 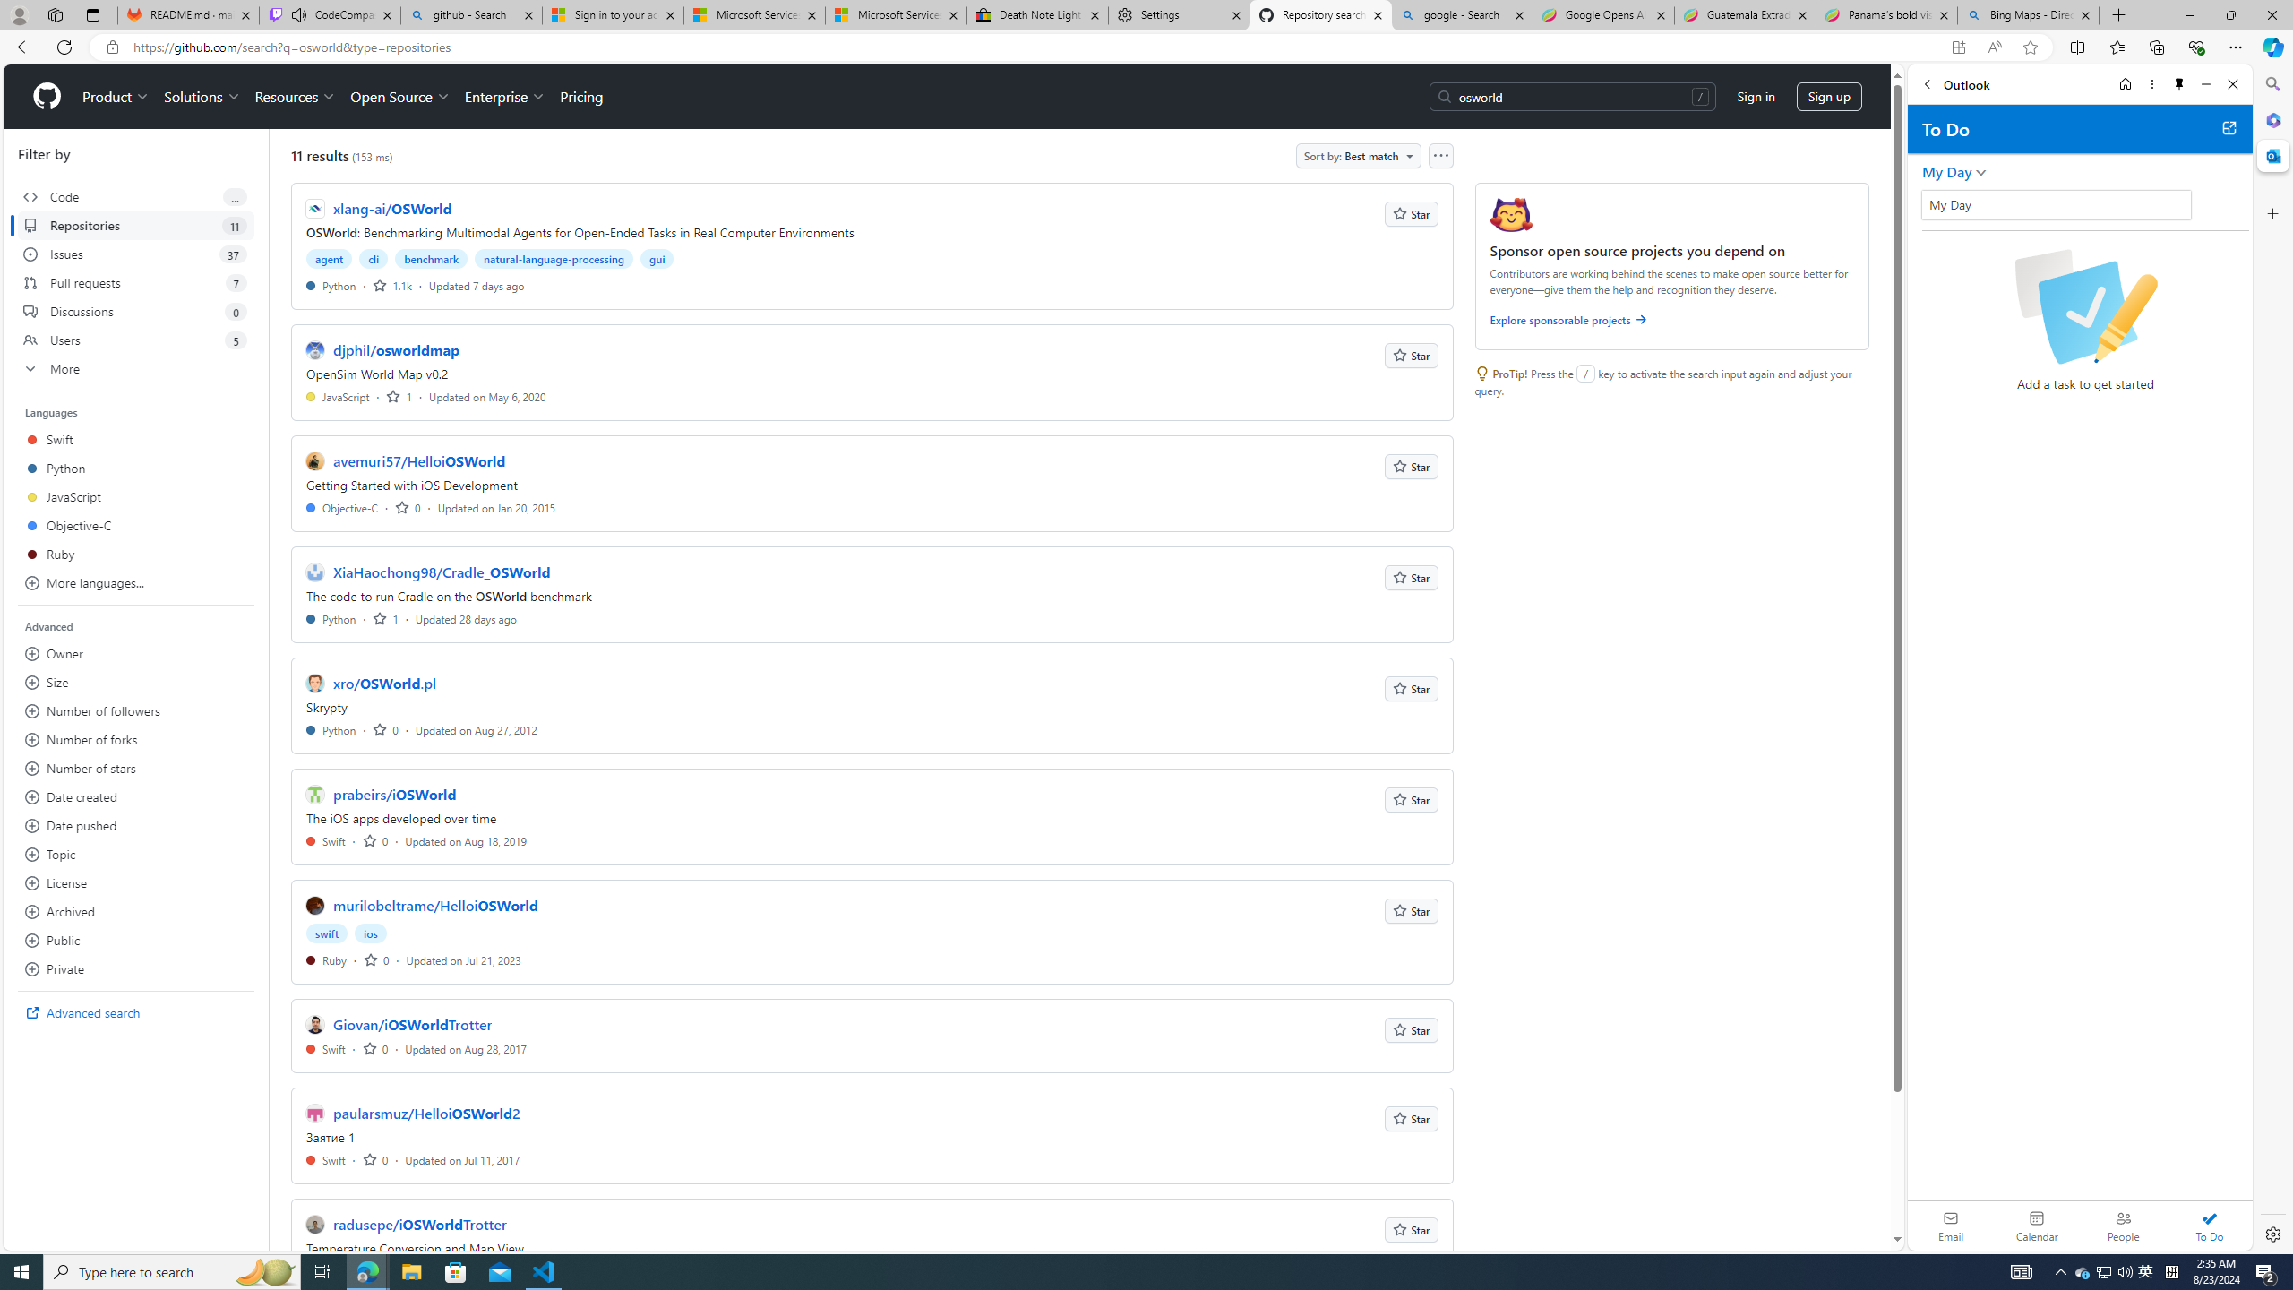 What do you see at coordinates (441, 572) in the screenshot?
I see `XiaHaochong98/Cradle_OSWorld` at bounding box center [441, 572].